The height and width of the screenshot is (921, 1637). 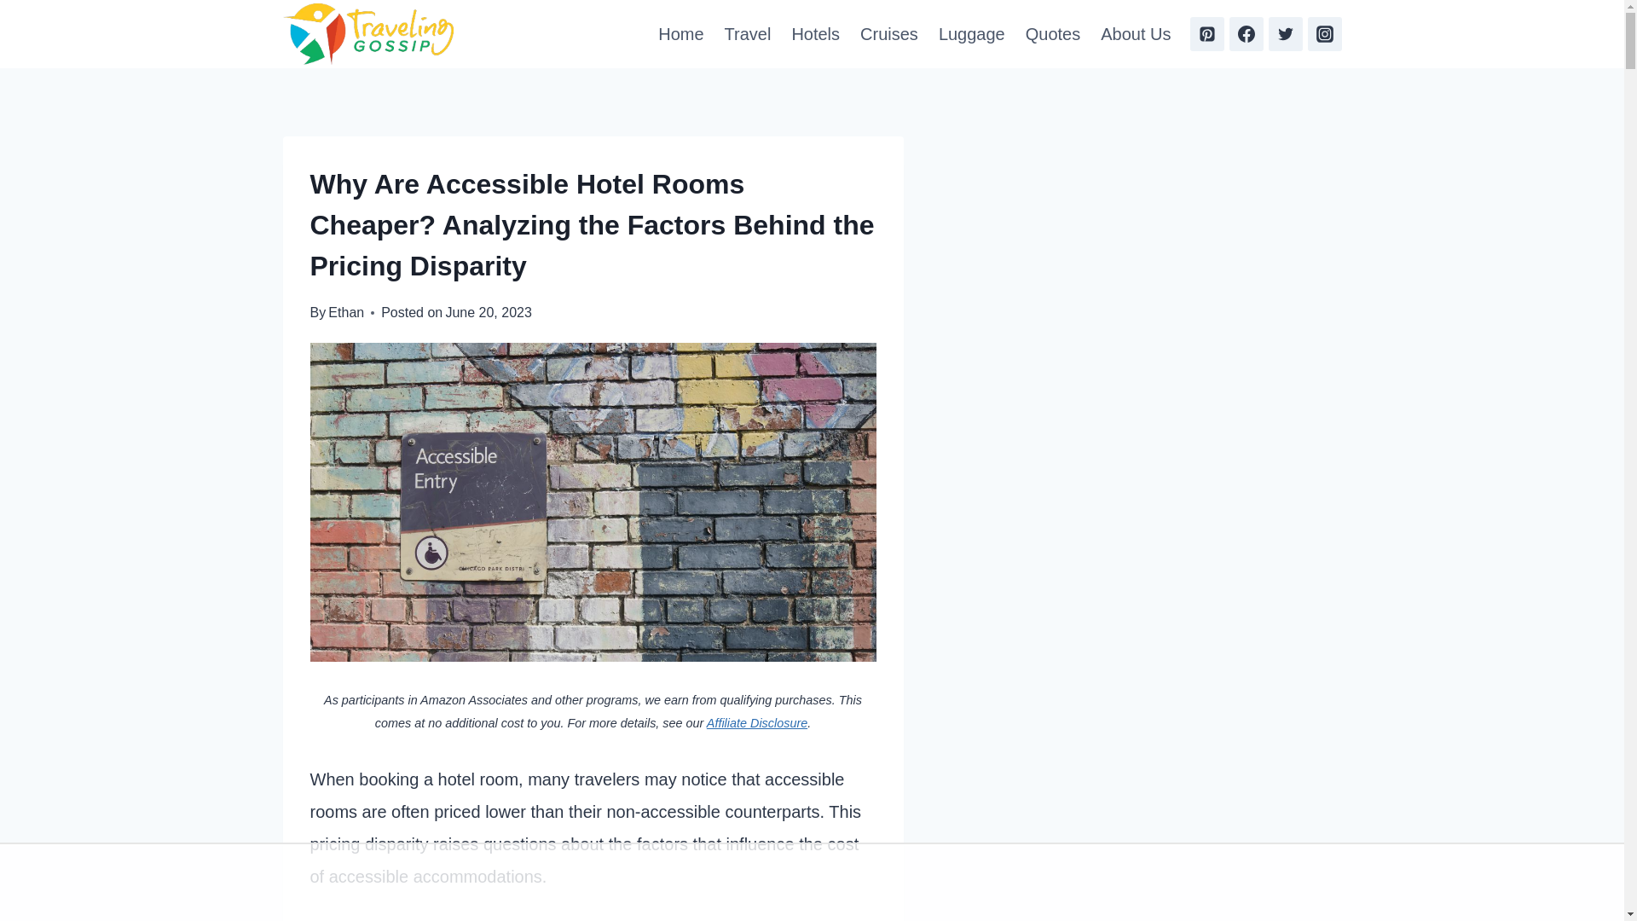 What do you see at coordinates (1052, 34) in the screenshot?
I see `Quotes` at bounding box center [1052, 34].